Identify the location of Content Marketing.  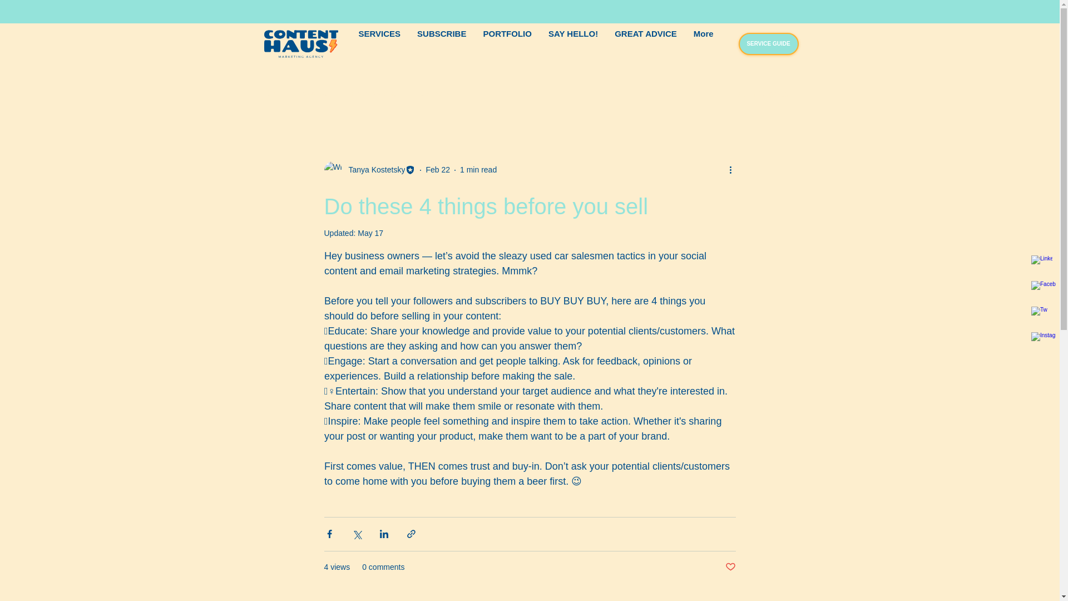
(374, 94).